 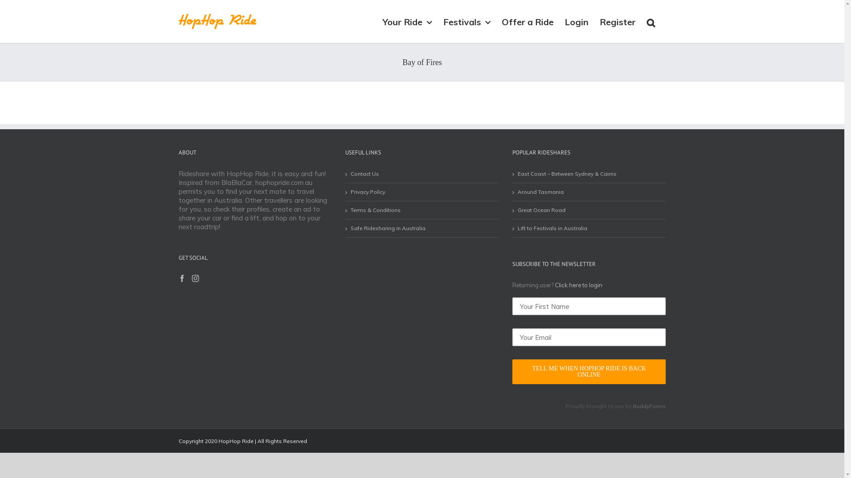 What do you see at coordinates (589, 372) in the screenshot?
I see `TELL ME WHEN HOPHOP RIDE IS BACK ONLINE` at bounding box center [589, 372].